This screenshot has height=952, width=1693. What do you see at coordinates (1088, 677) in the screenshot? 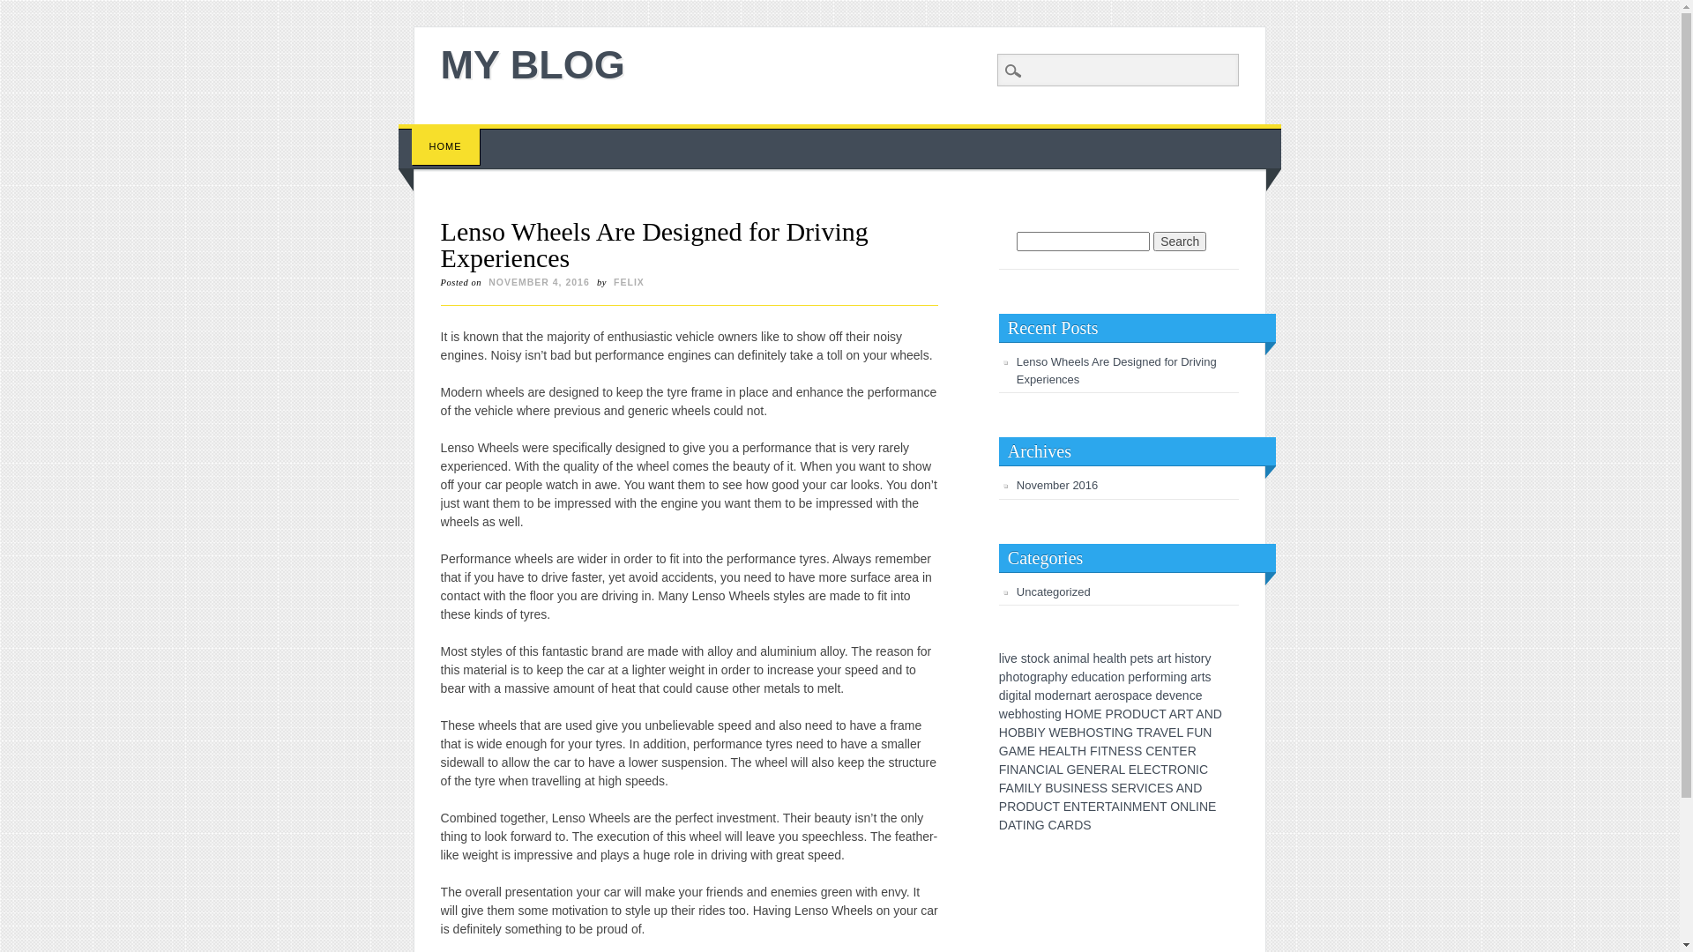
I see `u` at bounding box center [1088, 677].